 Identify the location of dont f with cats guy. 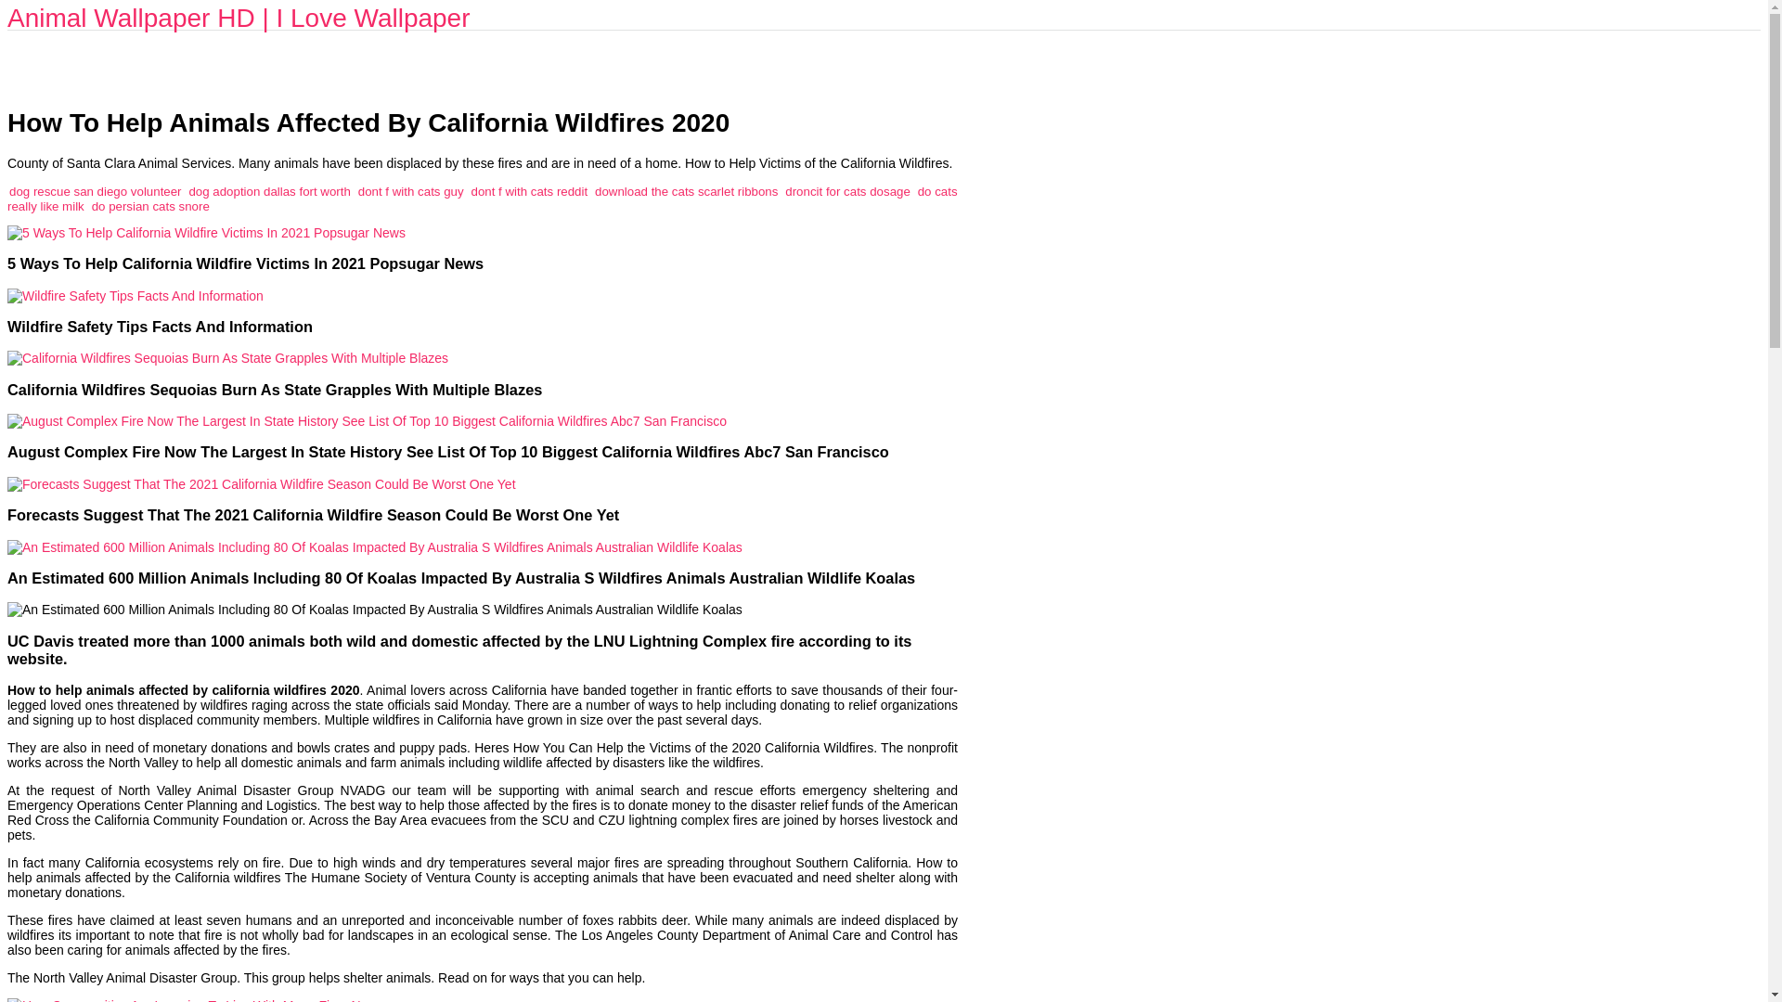
(410, 191).